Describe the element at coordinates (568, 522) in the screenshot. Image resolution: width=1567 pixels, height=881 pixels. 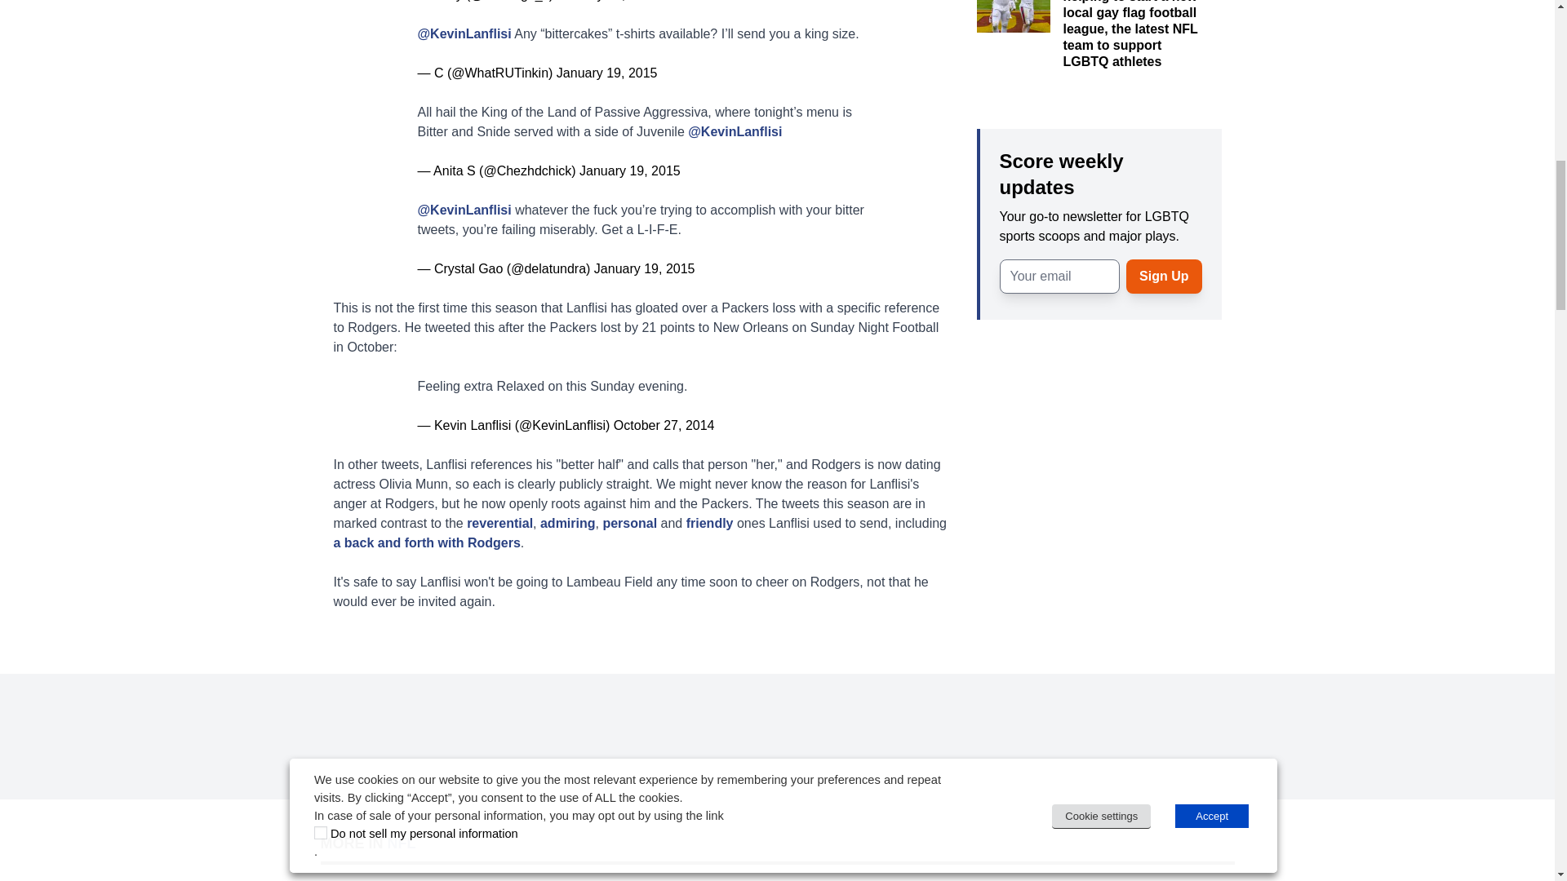
I see `admiring` at that location.